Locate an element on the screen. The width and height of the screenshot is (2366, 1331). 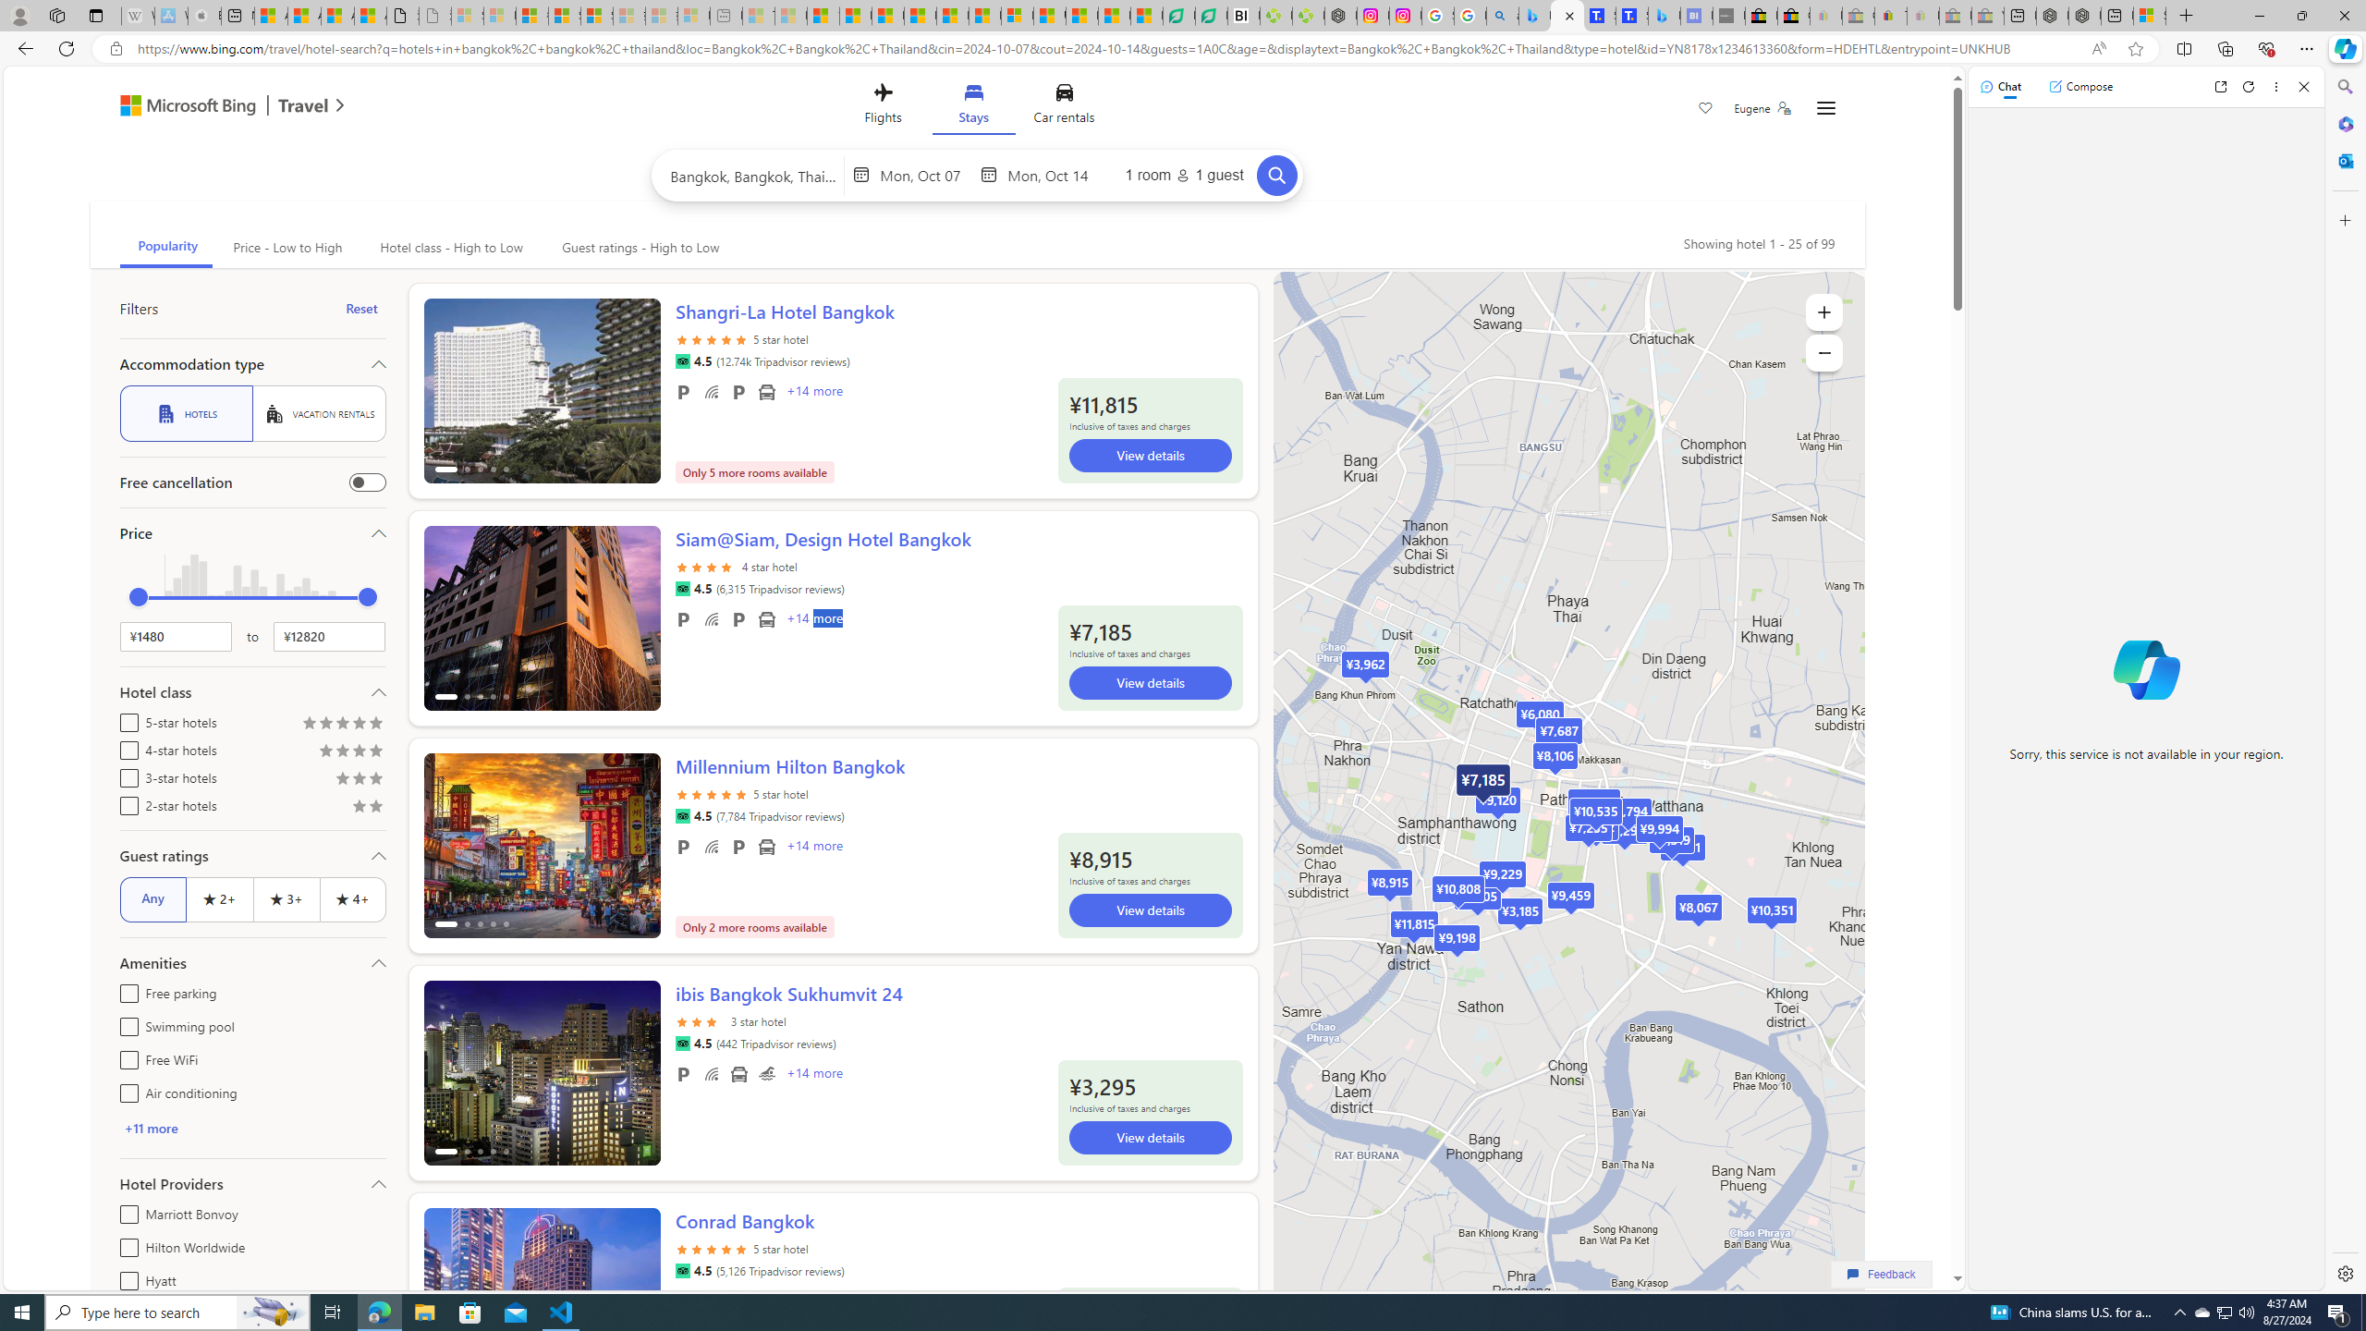
3+ is located at coordinates (286, 898).